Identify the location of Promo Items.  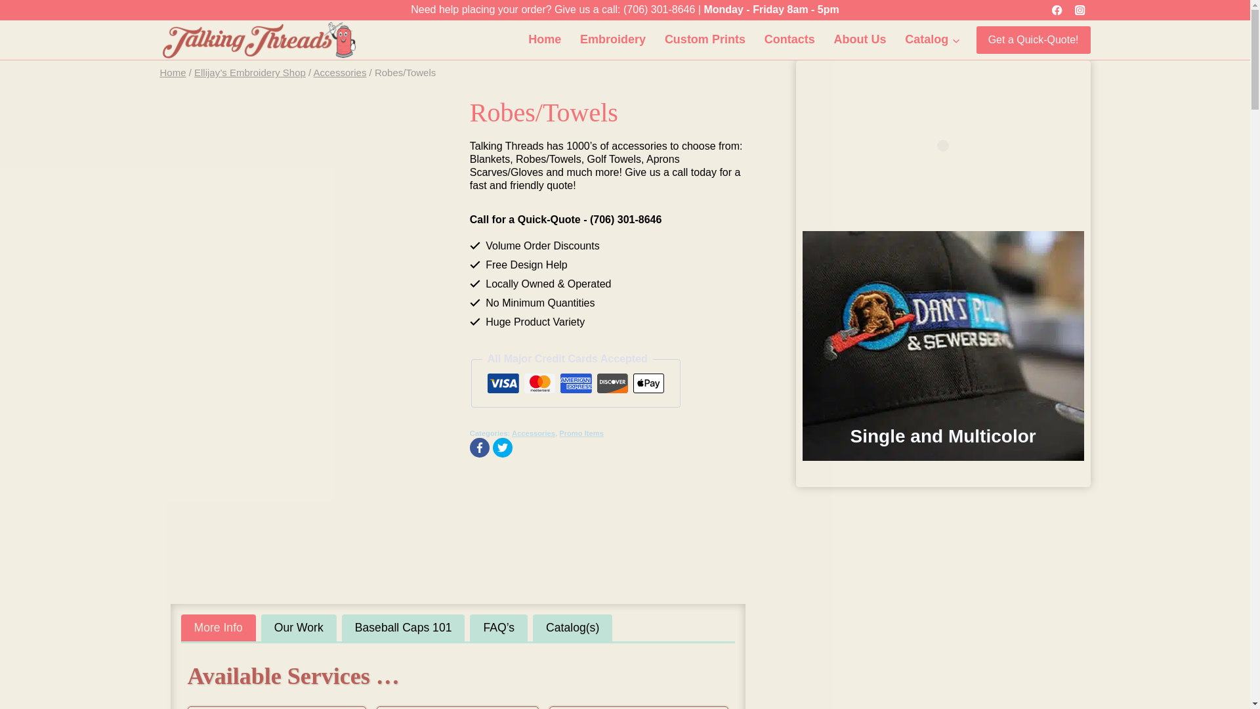
(581, 433).